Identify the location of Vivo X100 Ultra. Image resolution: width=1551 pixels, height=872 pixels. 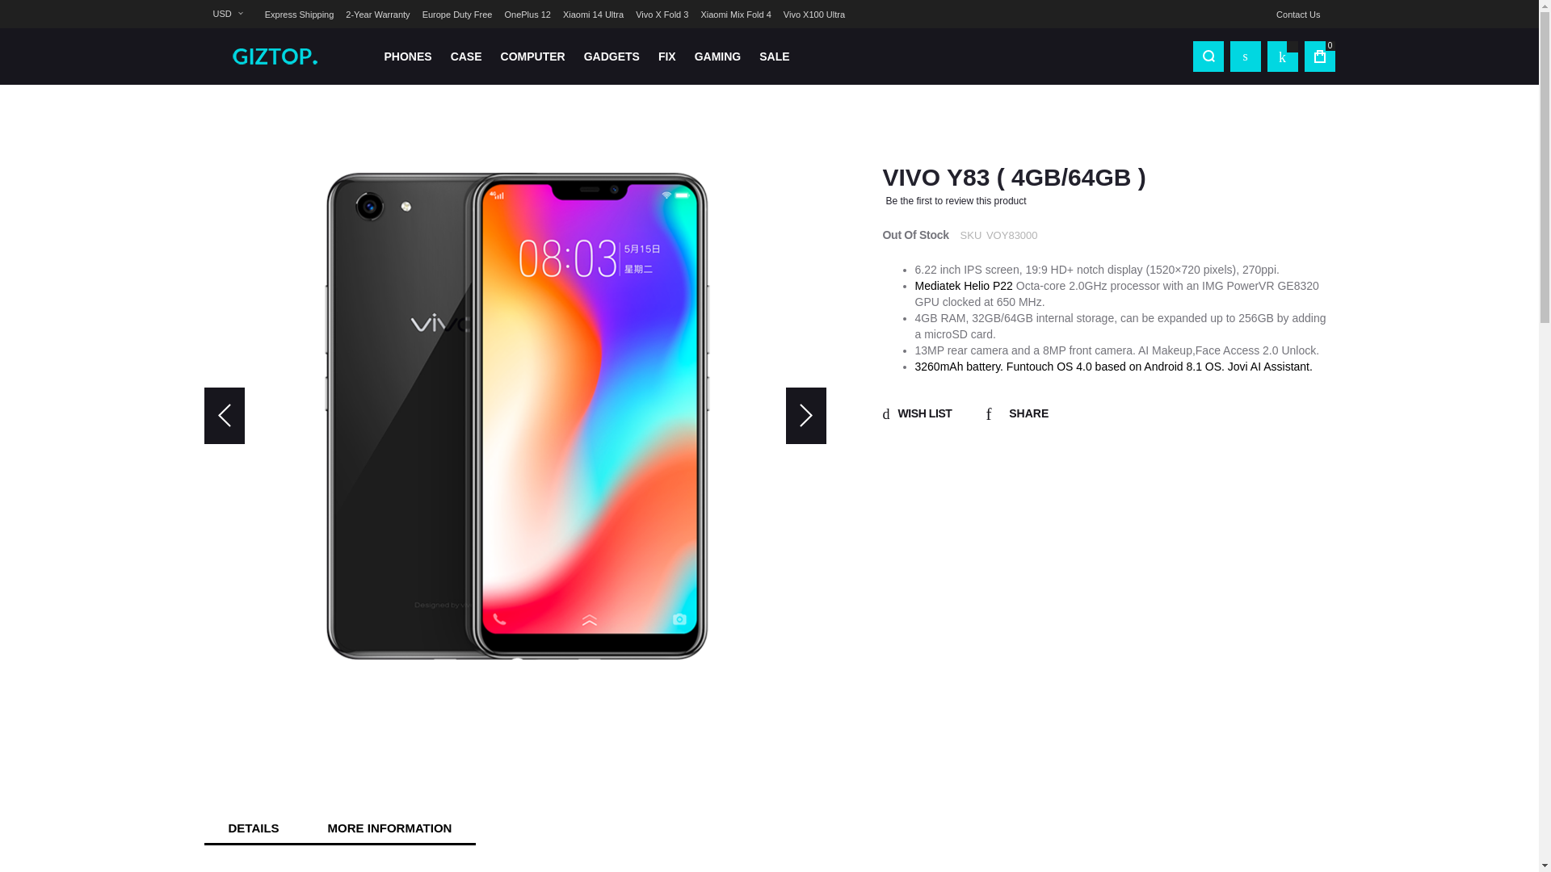
(814, 15).